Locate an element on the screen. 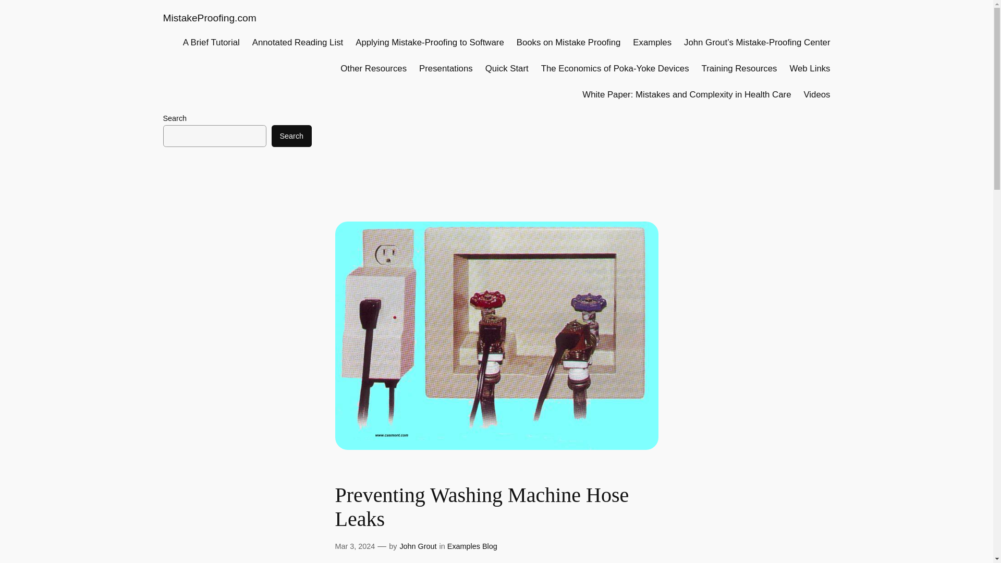 The height and width of the screenshot is (563, 1001). Books on Mistake Proofing is located at coordinates (568, 43).